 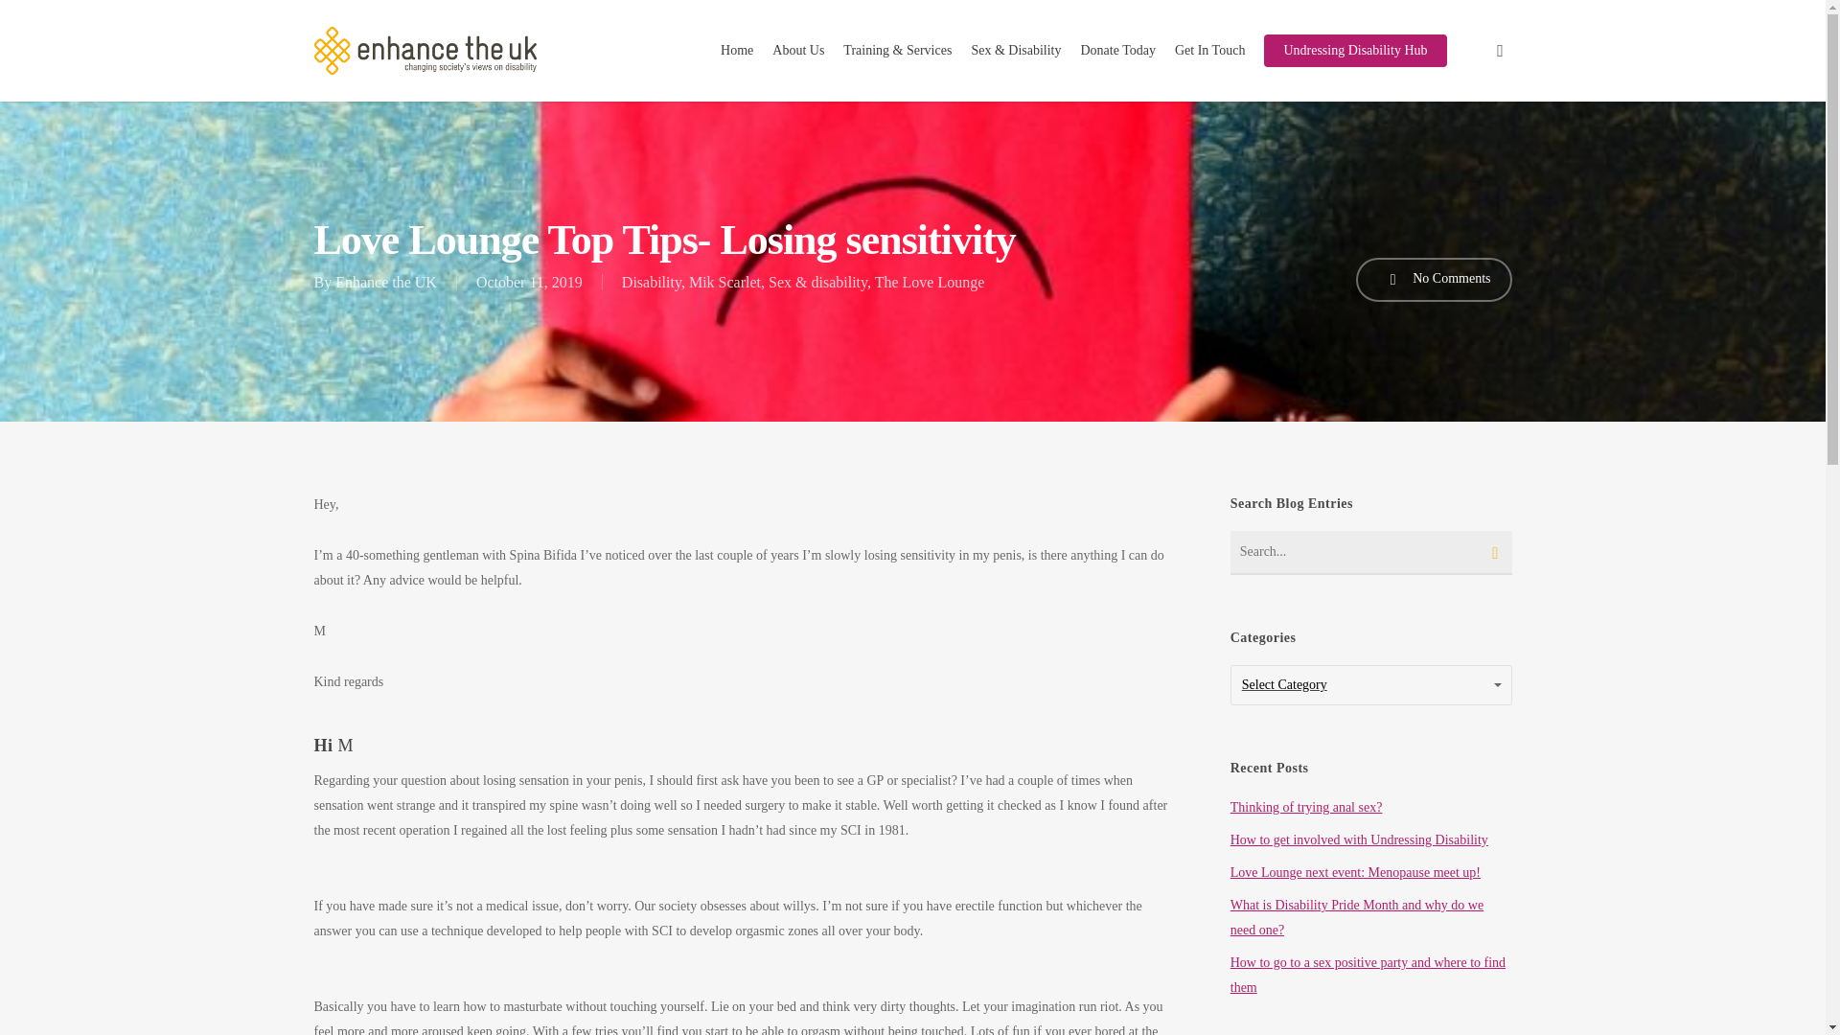 I want to click on Mik Scarlet, so click(x=724, y=282).